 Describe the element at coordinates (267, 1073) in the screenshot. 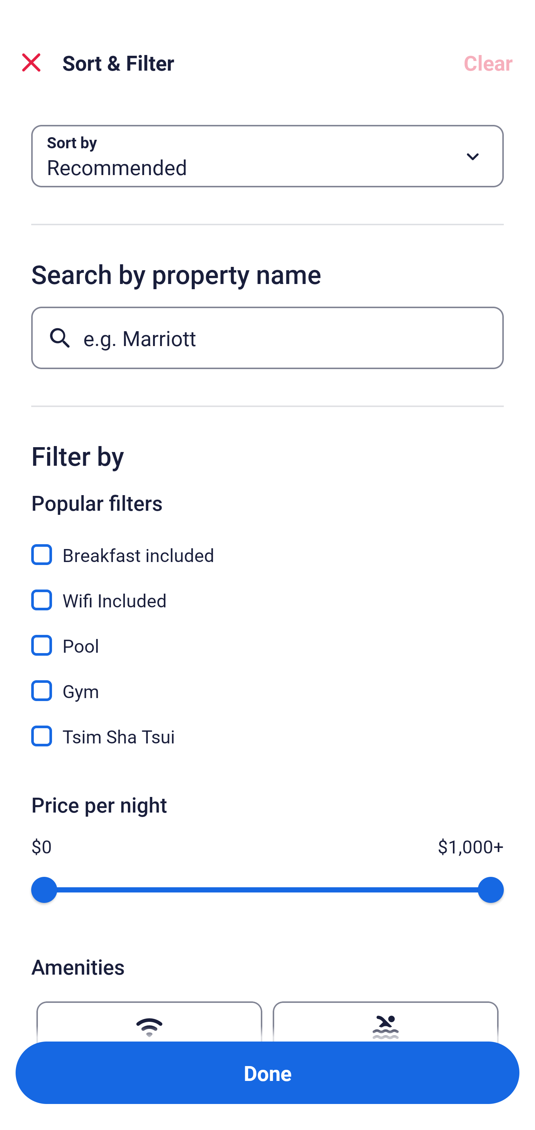

I see `Apply and close Sort and Filter Done` at that location.